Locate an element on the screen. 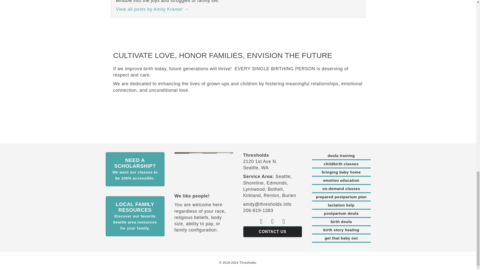  thresholds-classroom-seattle is located at coordinates (204, 167).